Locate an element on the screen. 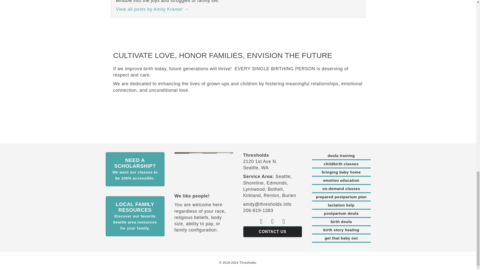  thresholds-classroom-seattle is located at coordinates (204, 167).